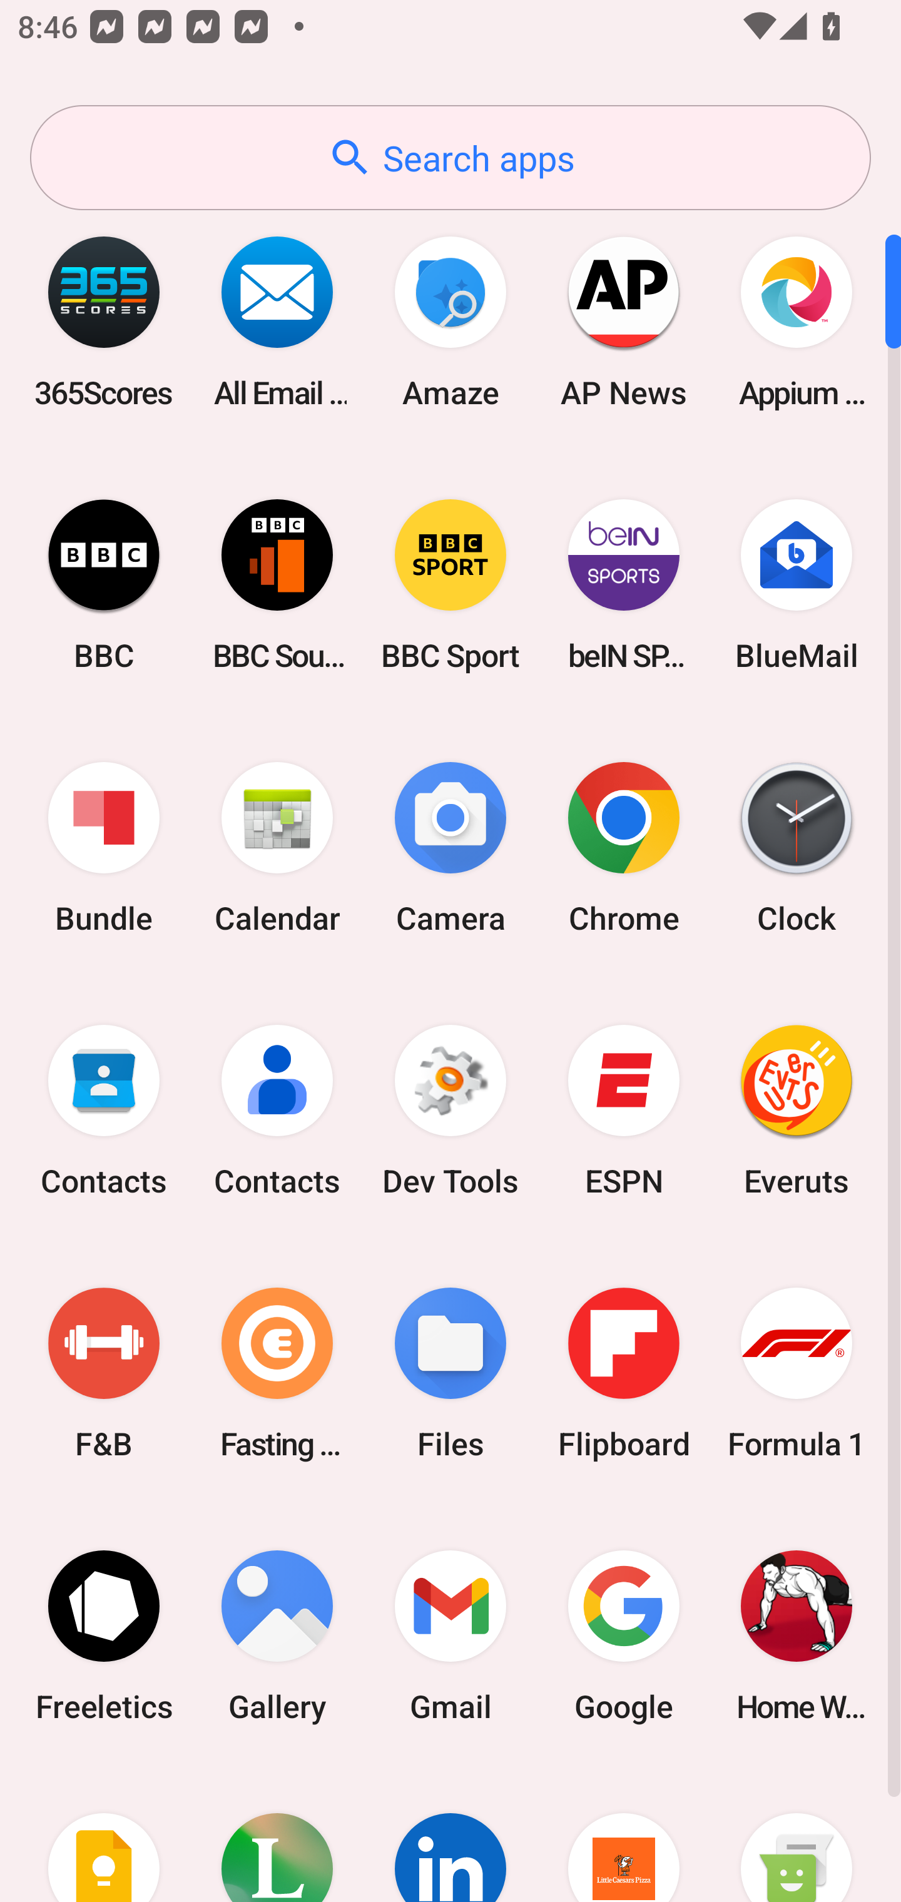  I want to click on BBC, so click(104, 584).